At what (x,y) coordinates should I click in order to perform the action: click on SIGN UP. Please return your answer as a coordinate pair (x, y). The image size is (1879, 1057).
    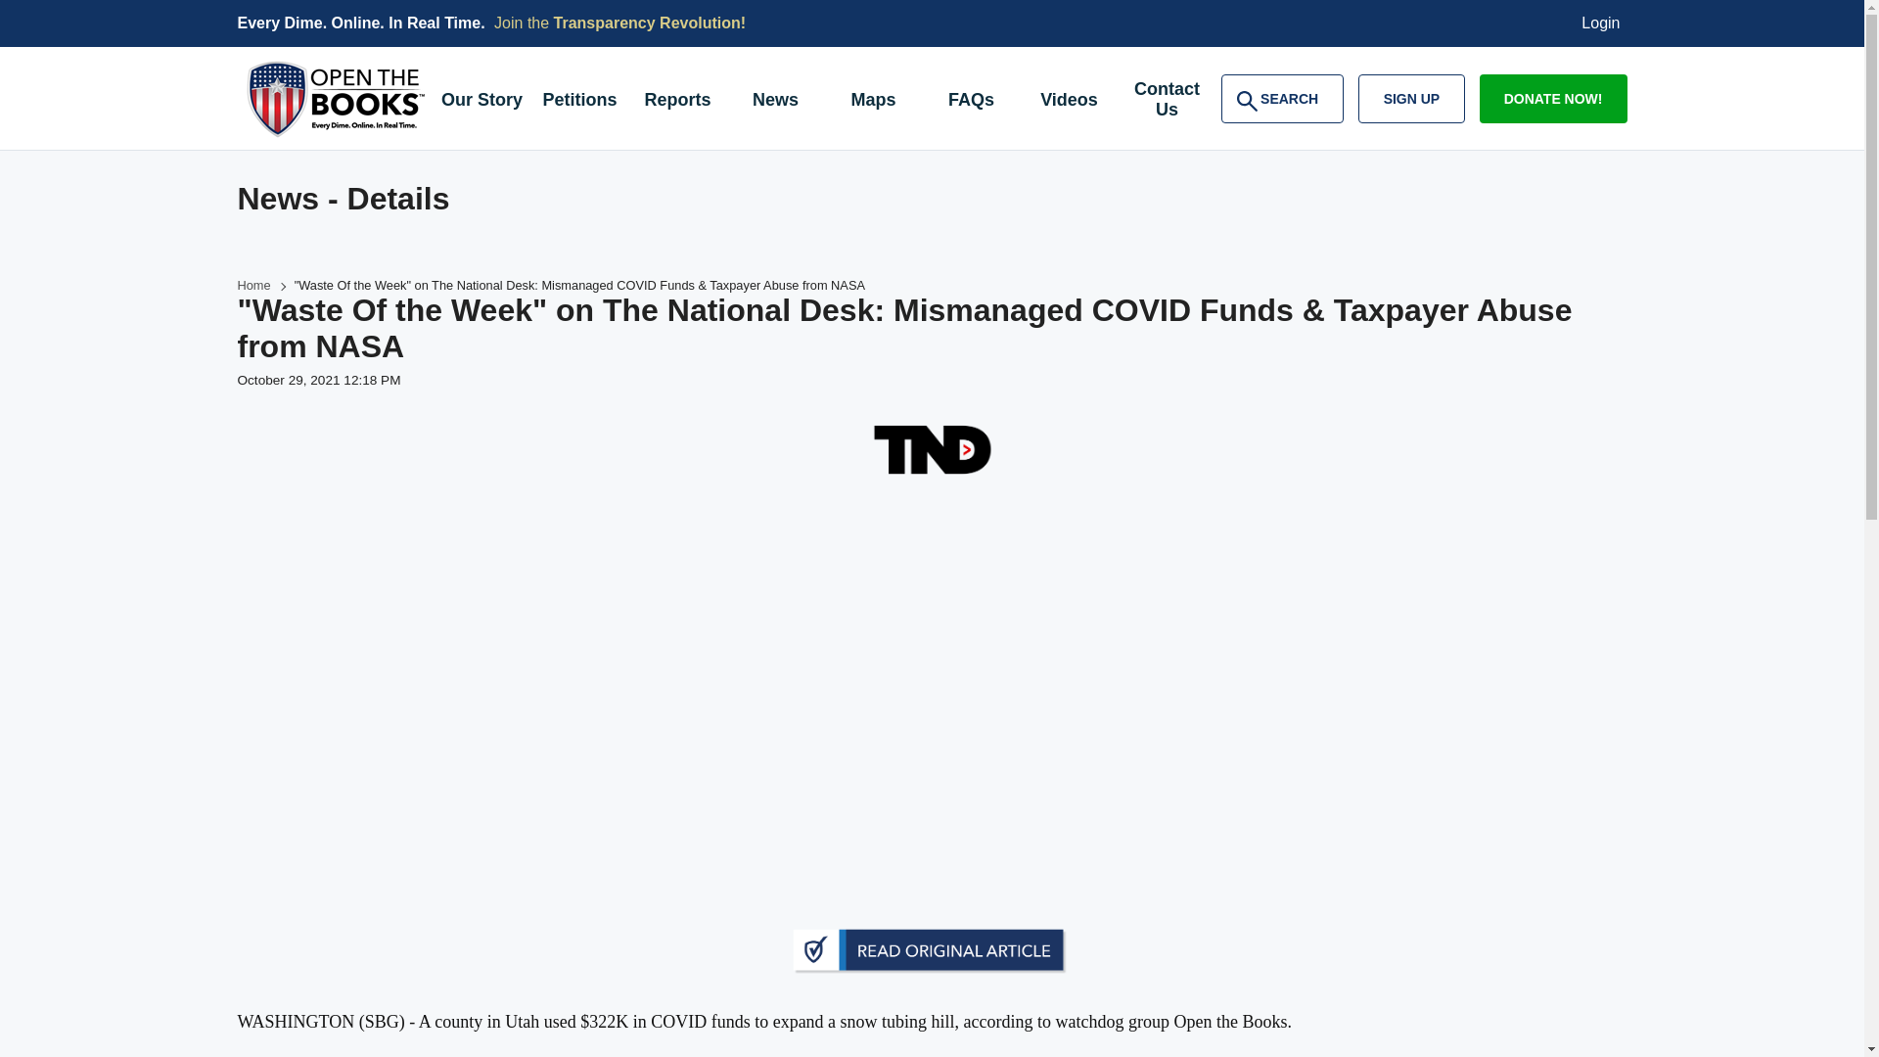
    Looking at the image, I should click on (775, 102).